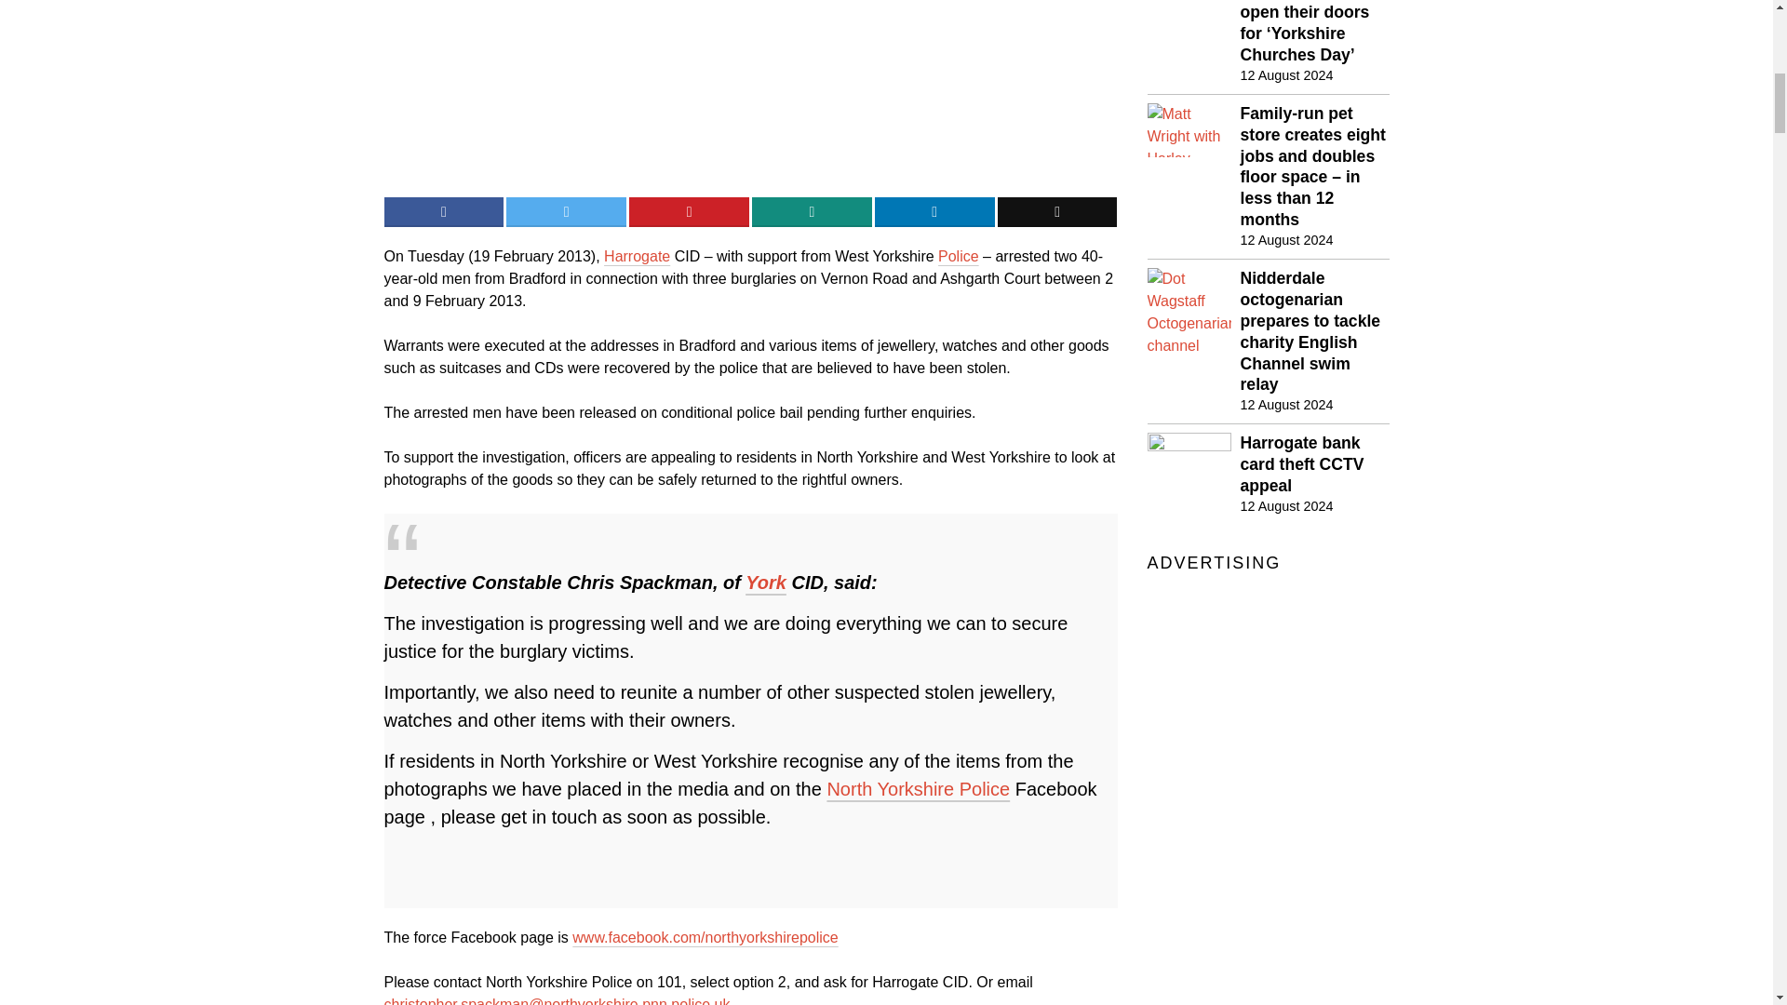 Image resolution: width=1787 pixels, height=1005 pixels. Describe the element at coordinates (959, 256) in the screenshot. I see `North Yorkshire Police` at that location.